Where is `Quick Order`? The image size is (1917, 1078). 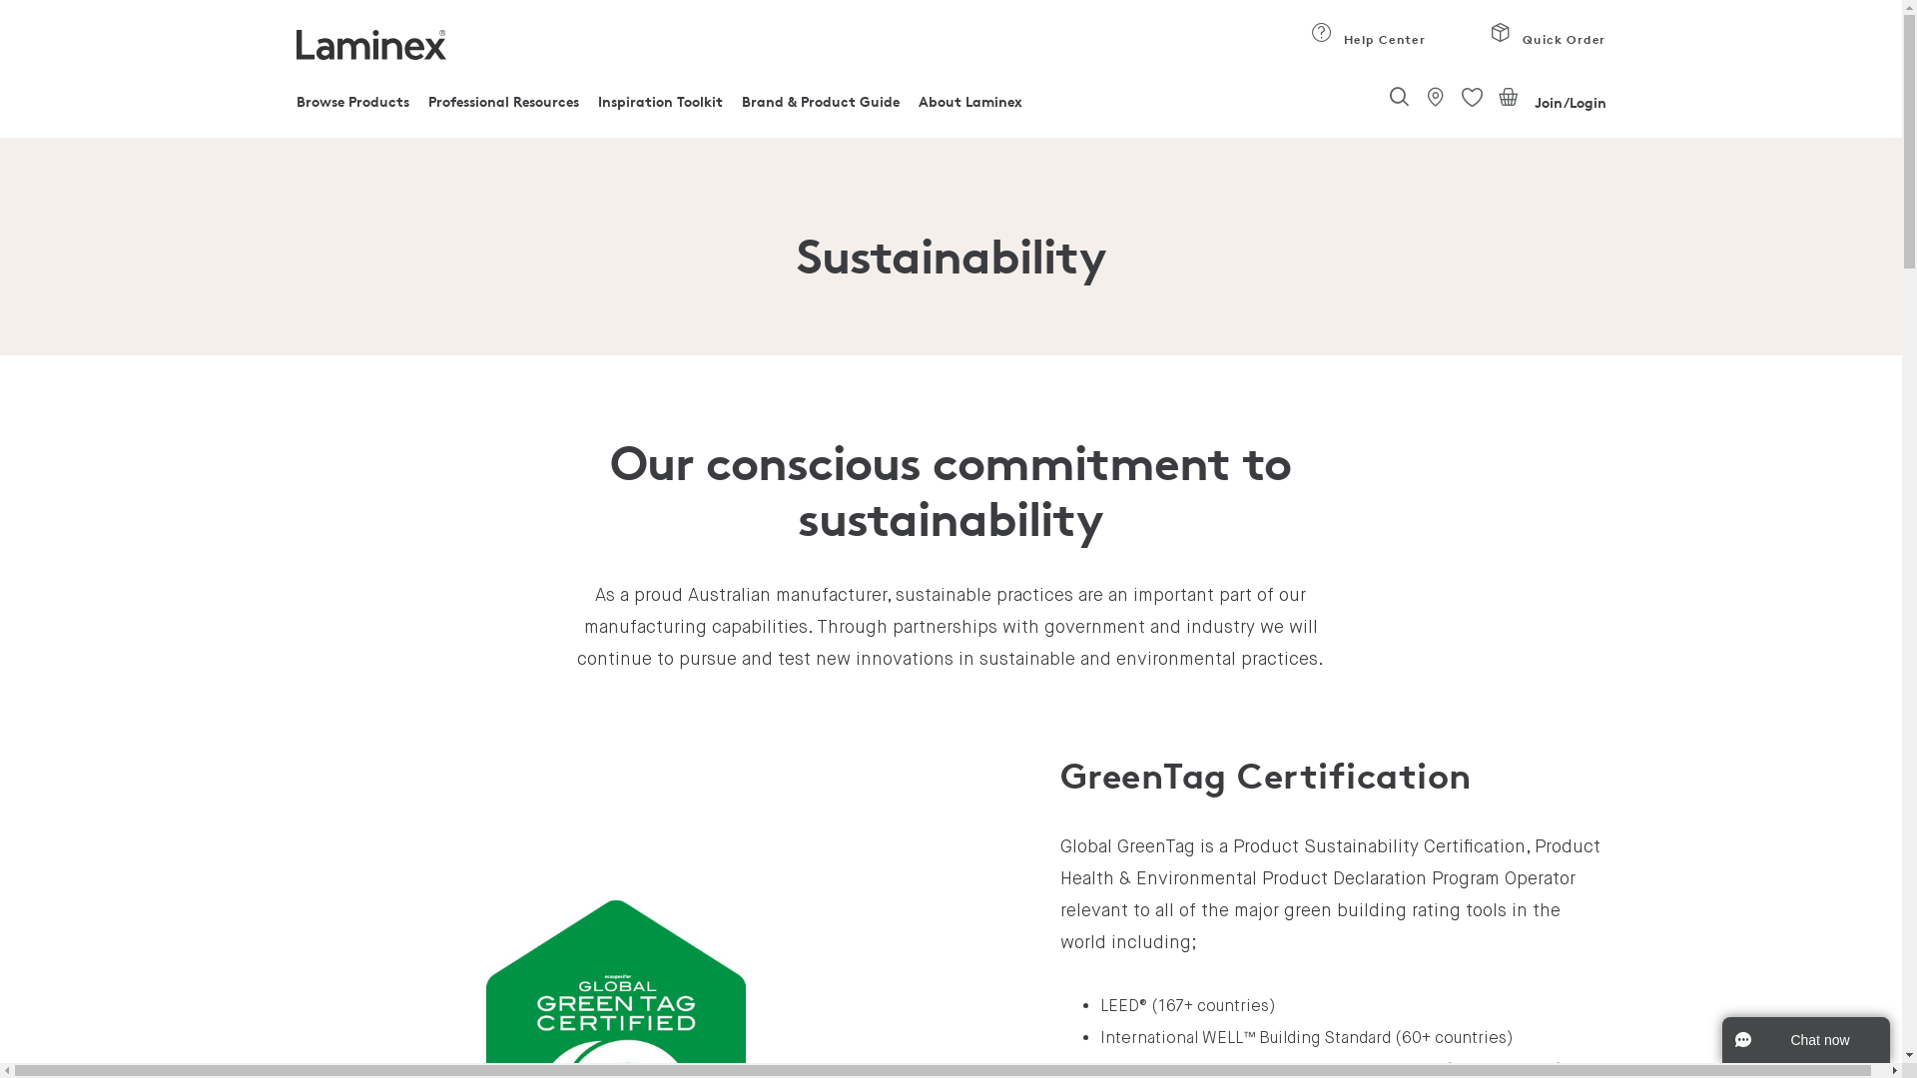
Quick Order is located at coordinates (1502, 34).